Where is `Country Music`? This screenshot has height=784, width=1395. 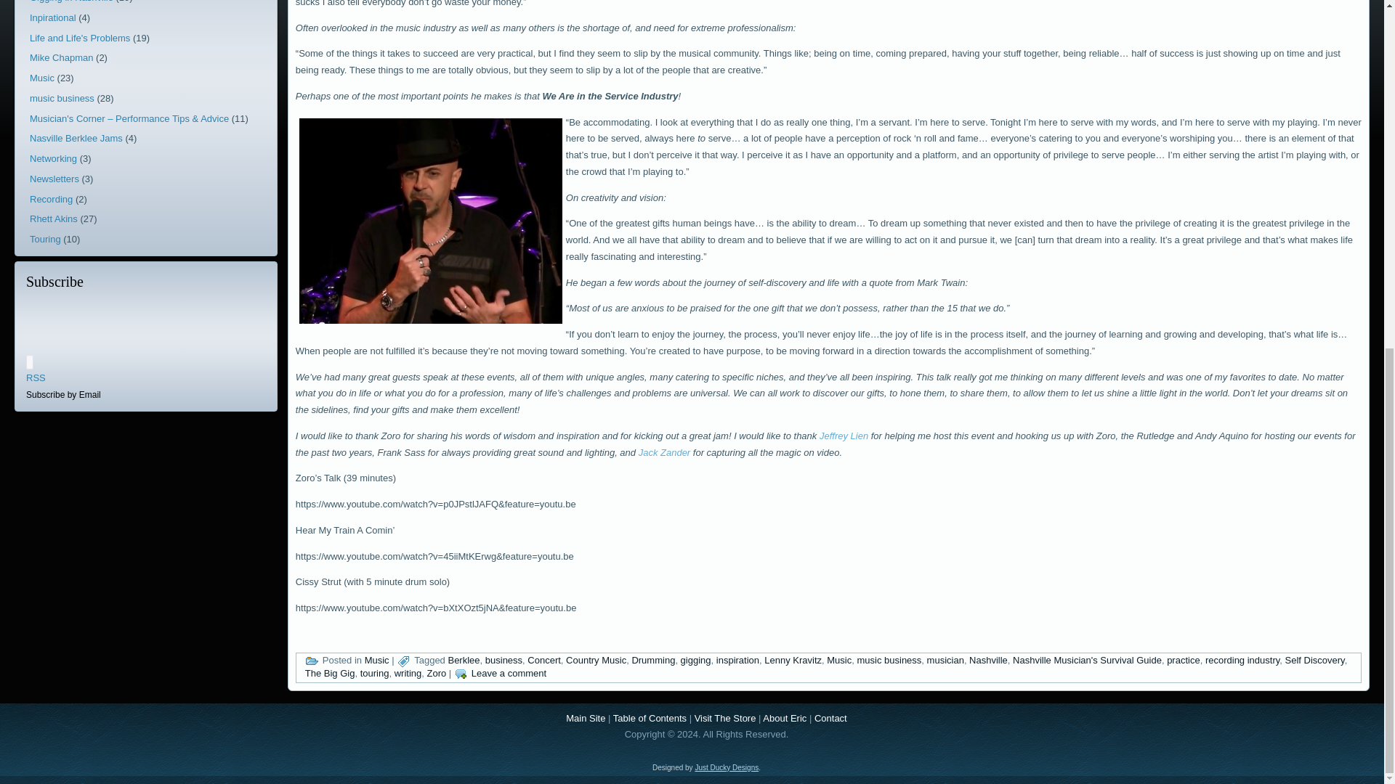 Country Music is located at coordinates (596, 659).